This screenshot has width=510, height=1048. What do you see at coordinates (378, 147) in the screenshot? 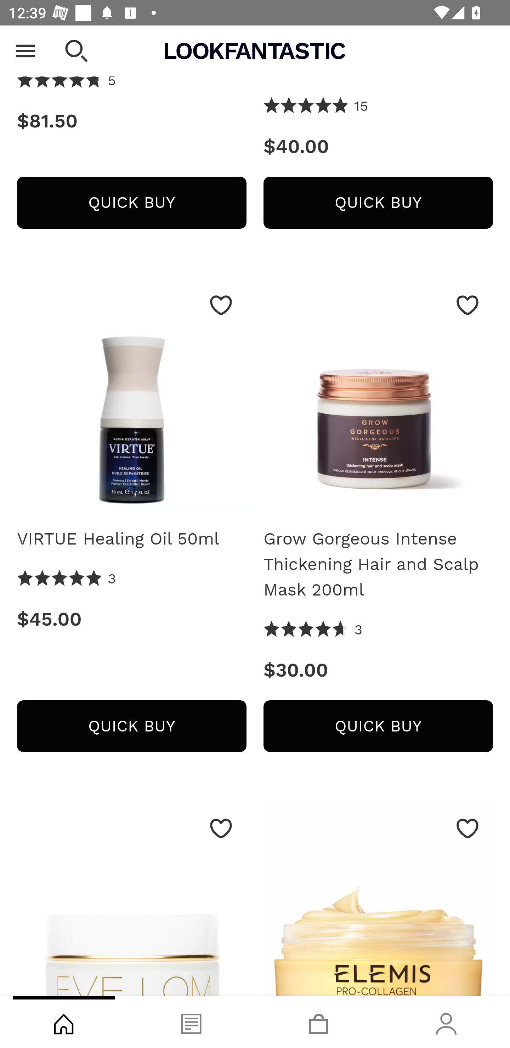
I see `Price: $40.00` at bounding box center [378, 147].